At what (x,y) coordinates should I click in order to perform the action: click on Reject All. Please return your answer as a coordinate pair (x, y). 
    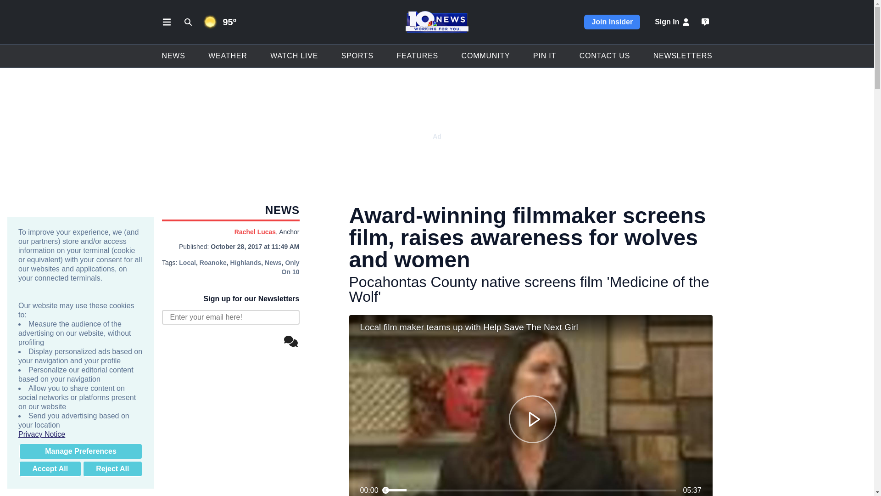
    Looking at the image, I should click on (112, 468).